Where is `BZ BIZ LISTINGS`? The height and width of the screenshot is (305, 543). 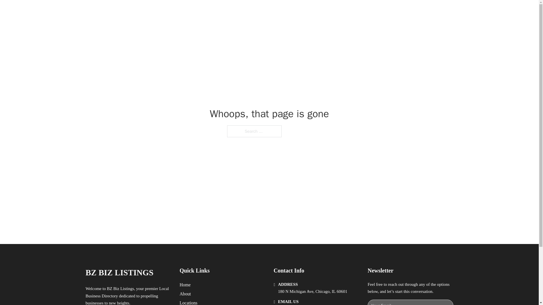
BZ BIZ LISTINGS is located at coordinates (119, 273).